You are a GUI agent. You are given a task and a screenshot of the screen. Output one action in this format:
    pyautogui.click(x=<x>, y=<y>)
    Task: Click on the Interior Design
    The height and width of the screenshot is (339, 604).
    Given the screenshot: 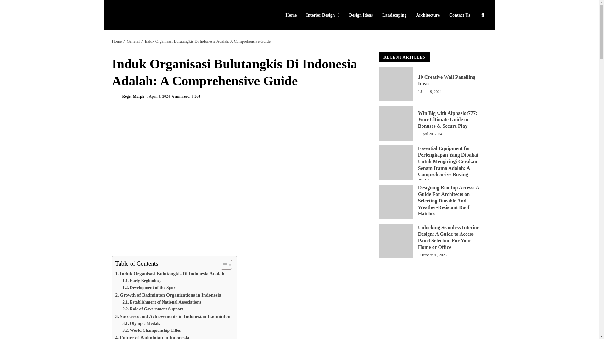 What is the action you would take?
    pyautogui.click(x=323, y=15)
    